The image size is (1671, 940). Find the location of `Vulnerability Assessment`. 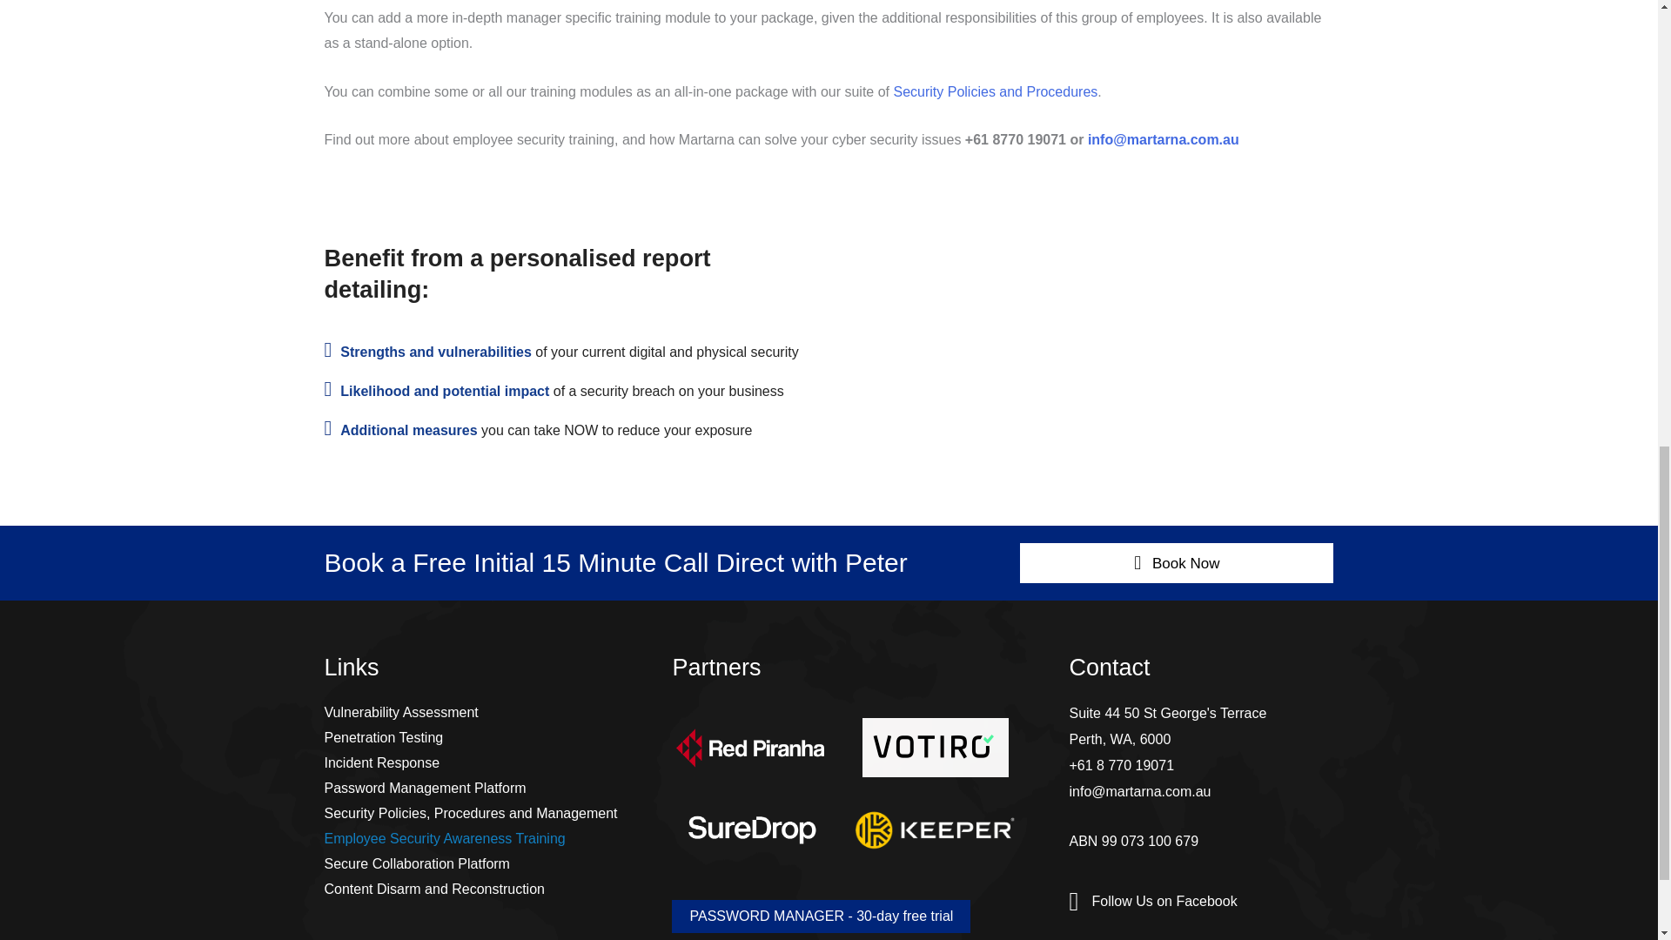

Vulnerability Assessment is located at coordinates (475, 712).